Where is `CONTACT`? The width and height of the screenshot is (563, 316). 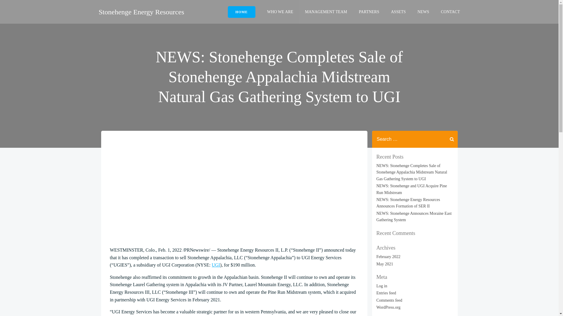 CONTACT is located at coordinates (450, 12).